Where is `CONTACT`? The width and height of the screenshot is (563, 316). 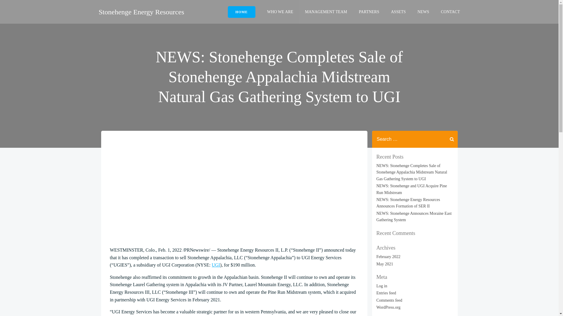 CONTACT is located at coordinates (450, 12).